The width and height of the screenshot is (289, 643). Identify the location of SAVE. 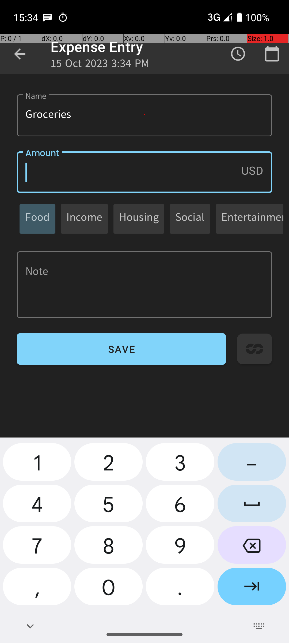
(121, 349).